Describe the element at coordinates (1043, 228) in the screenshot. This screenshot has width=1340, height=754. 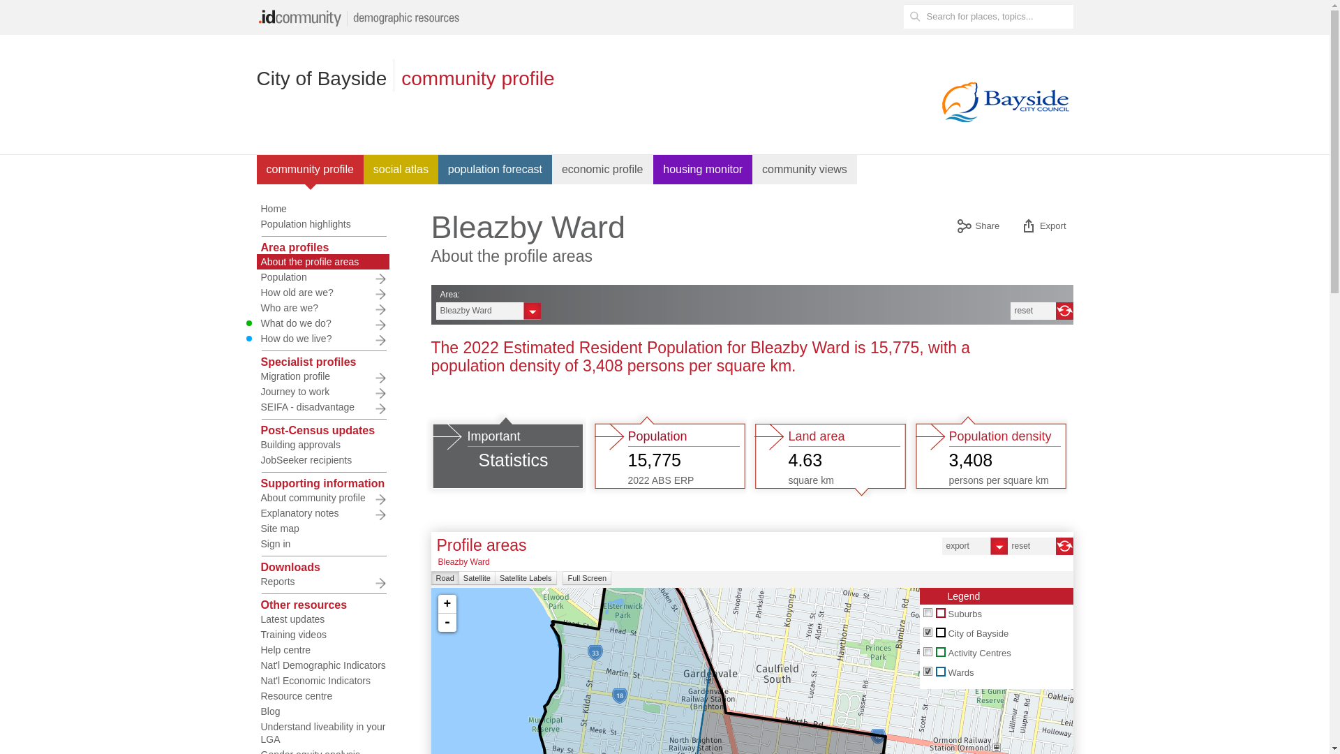
I see `Export` at that location.